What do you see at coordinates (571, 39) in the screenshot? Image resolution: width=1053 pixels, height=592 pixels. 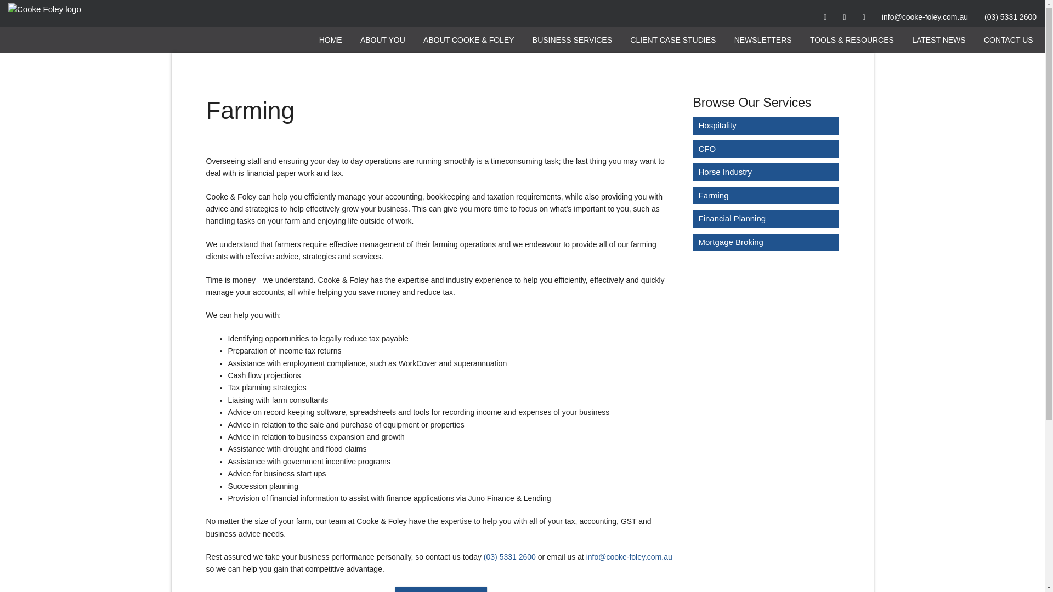 I see `BUSINESS SERVICES` at bounding box center [571, 39].